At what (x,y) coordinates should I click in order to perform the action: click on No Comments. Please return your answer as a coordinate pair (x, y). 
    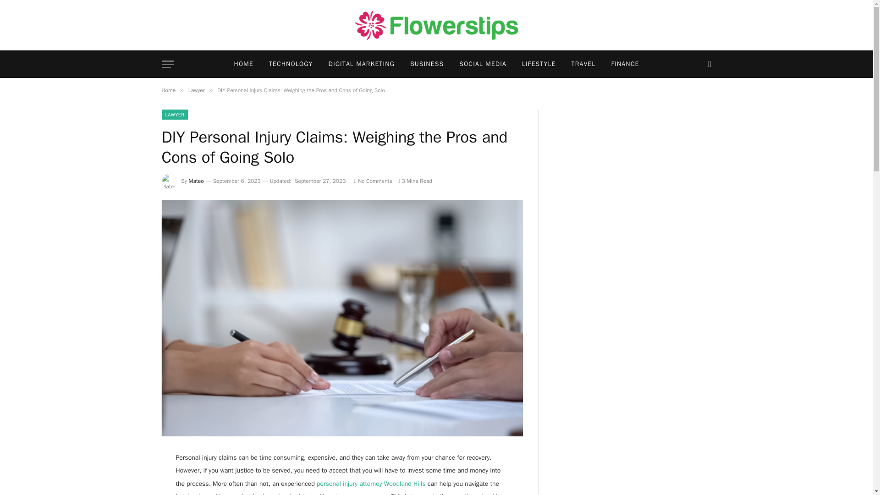
    Looking at the image, I should click on (372, 181).